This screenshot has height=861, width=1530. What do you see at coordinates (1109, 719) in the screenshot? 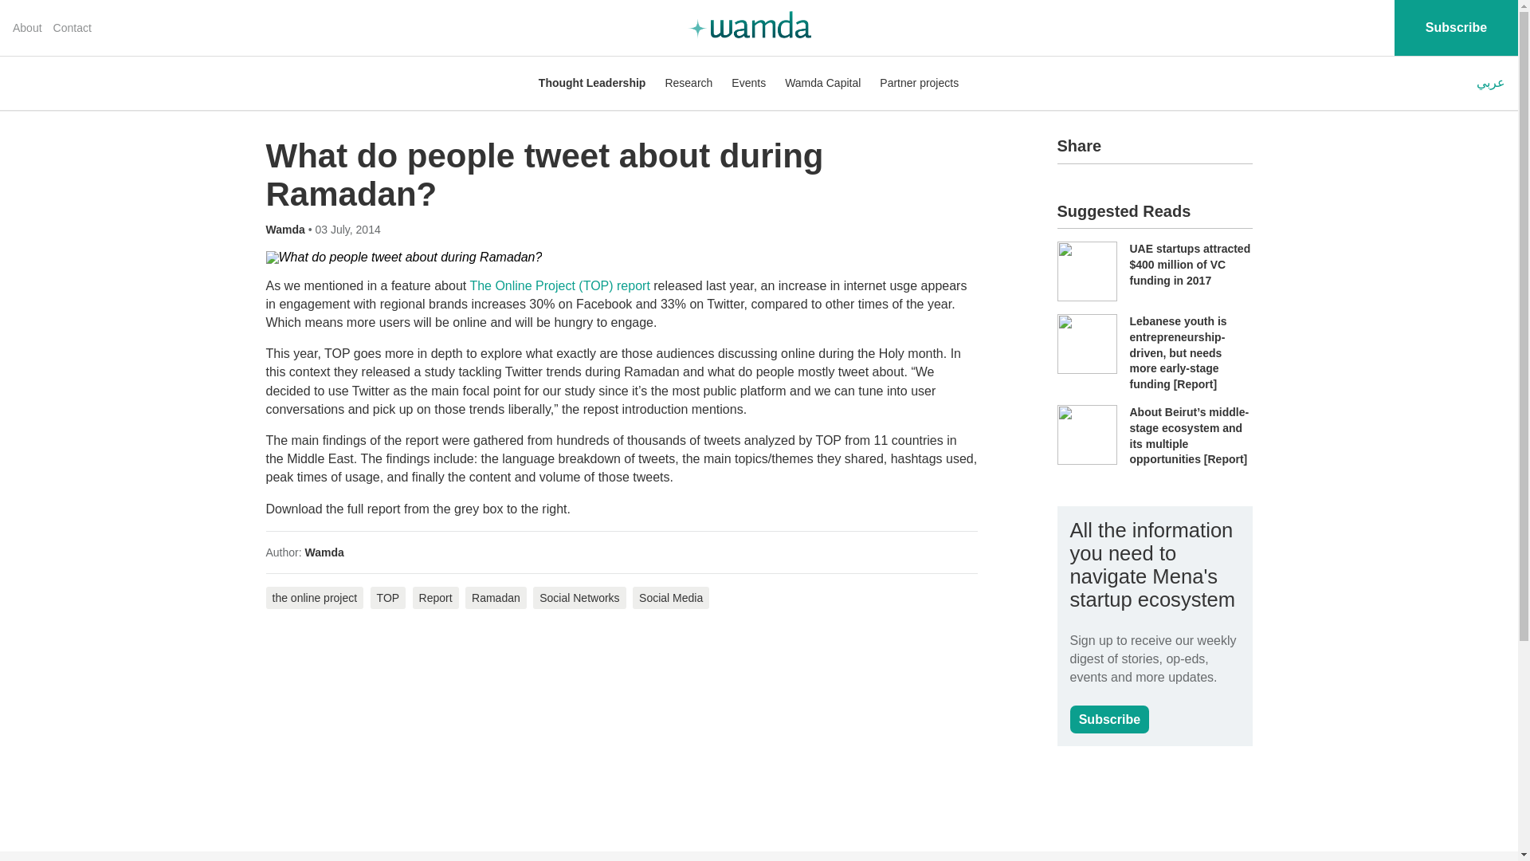
I see `Subscribe` at bounding box center [1109, 719].